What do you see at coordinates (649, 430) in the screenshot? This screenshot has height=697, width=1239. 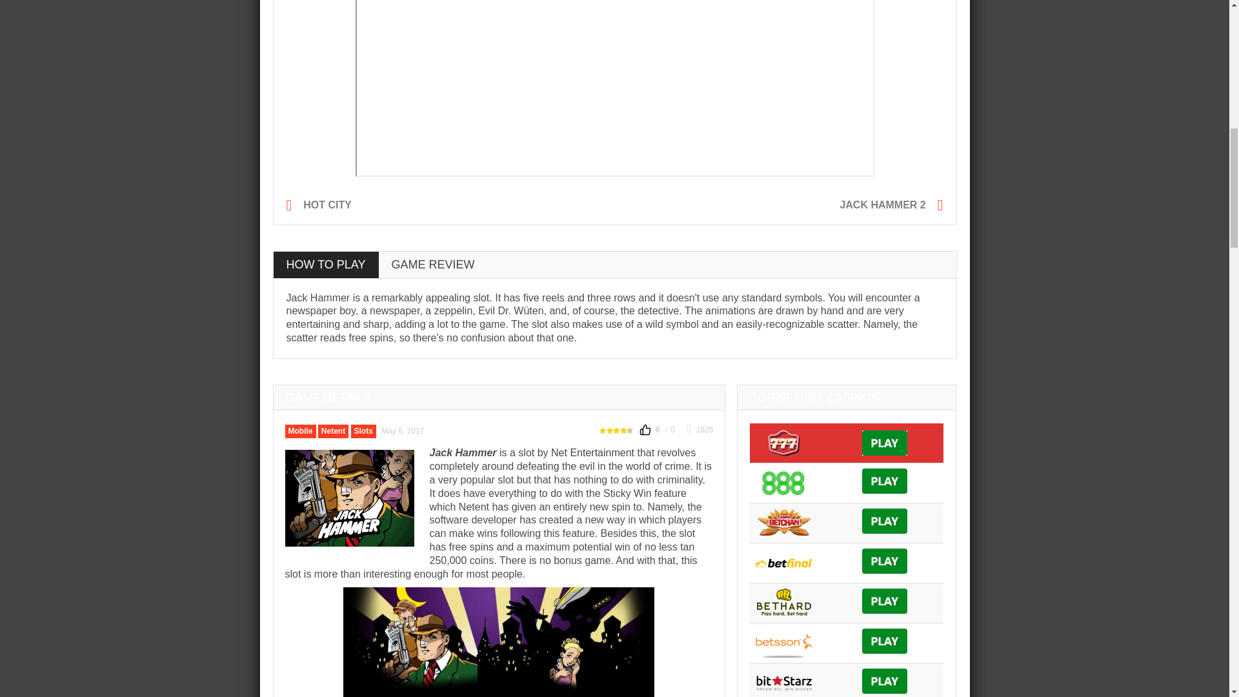 I see `Recommend this` at bounding box center [649, 430].